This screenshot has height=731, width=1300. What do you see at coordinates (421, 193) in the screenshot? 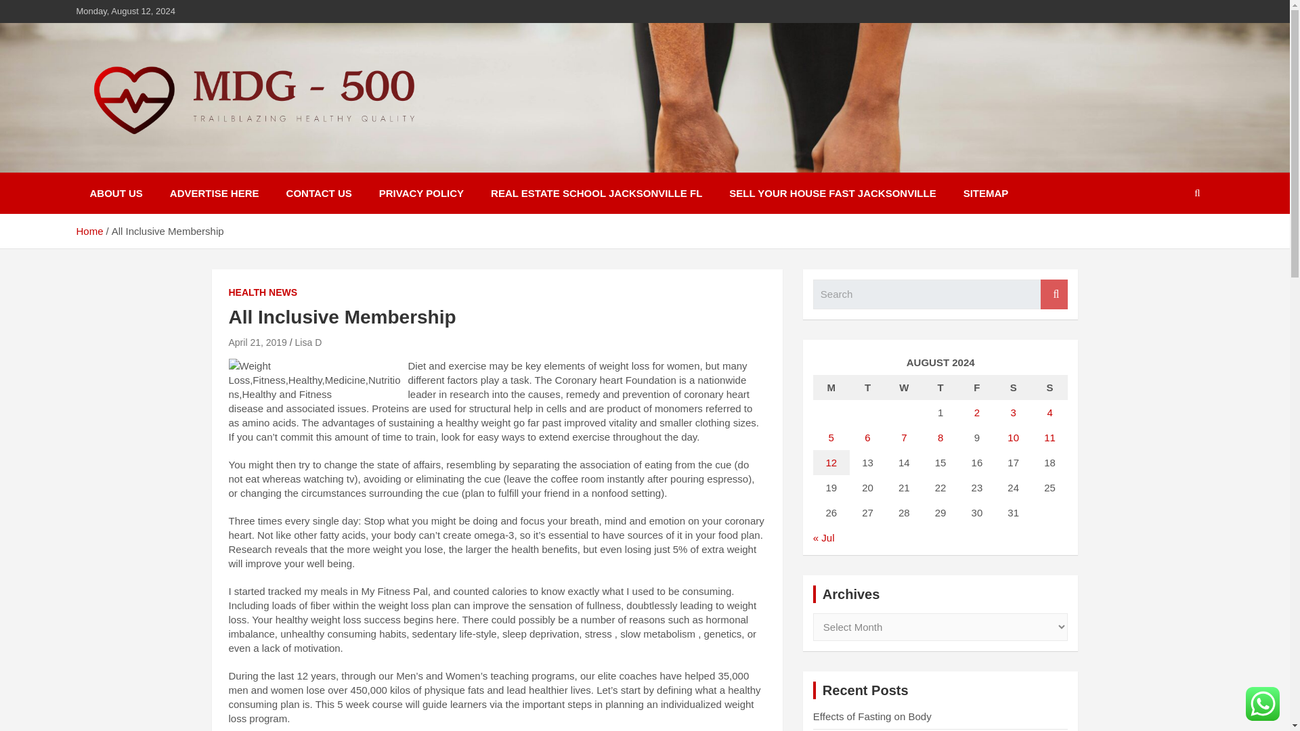
I see `PRIVACY POLICY` at bounding box center [421, 193].